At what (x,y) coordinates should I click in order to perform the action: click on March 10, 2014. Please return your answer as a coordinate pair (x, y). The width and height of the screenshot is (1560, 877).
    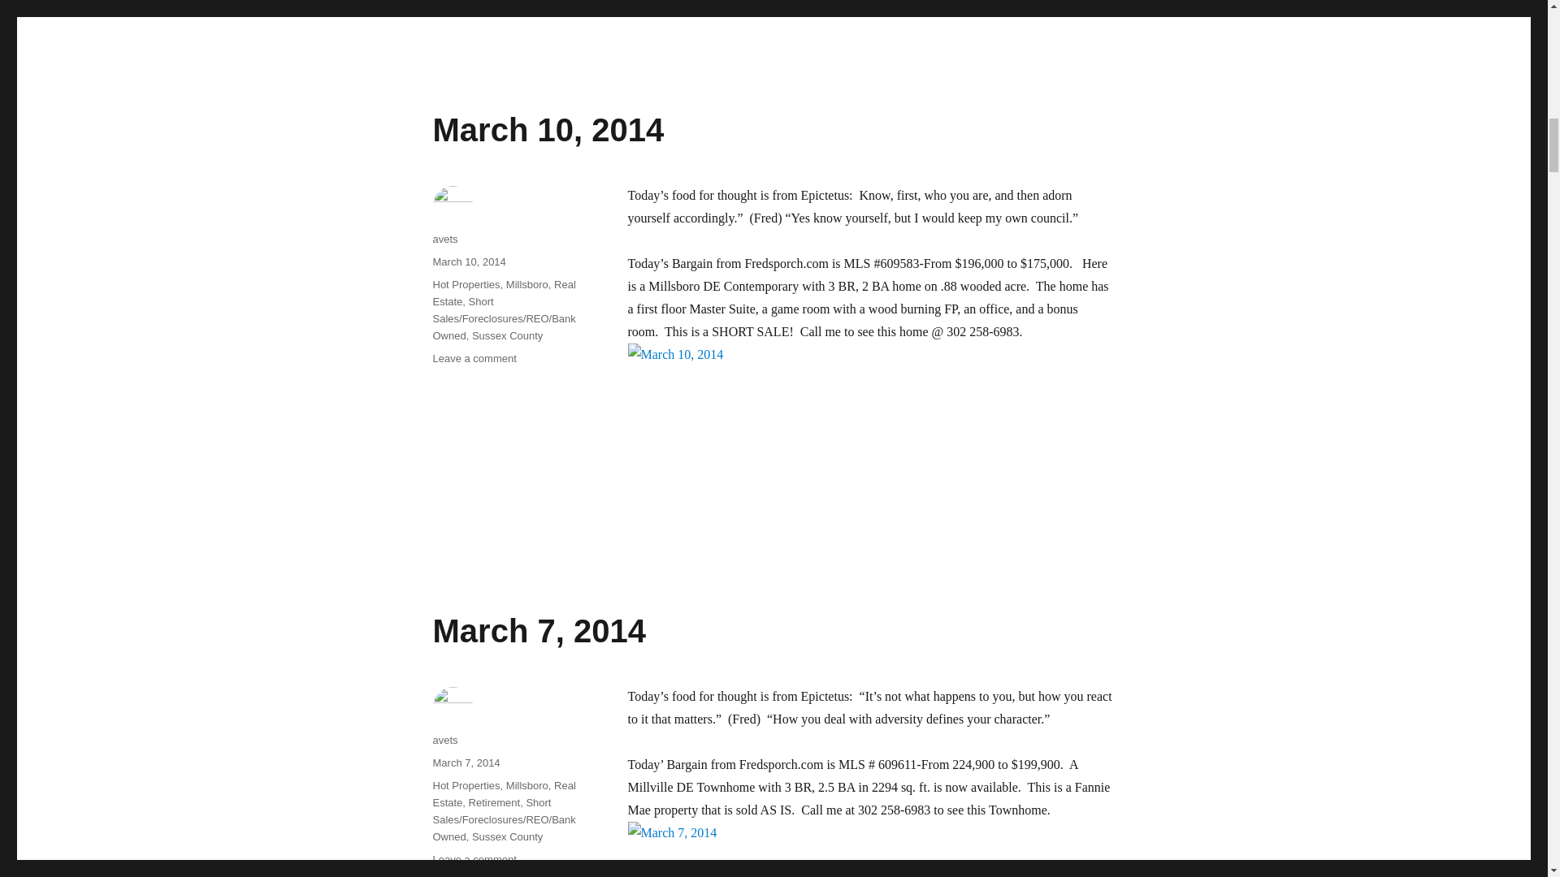
    Looking at the image, I should click on (526, 284).